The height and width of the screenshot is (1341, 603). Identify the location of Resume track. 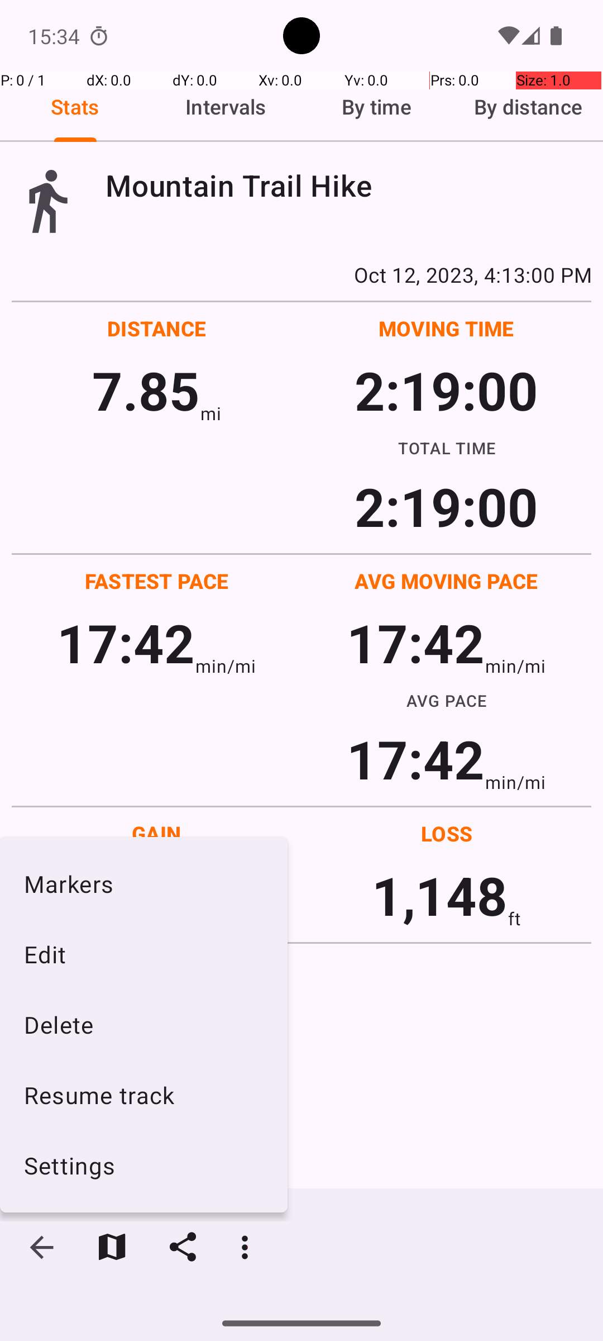
(144, 1095).